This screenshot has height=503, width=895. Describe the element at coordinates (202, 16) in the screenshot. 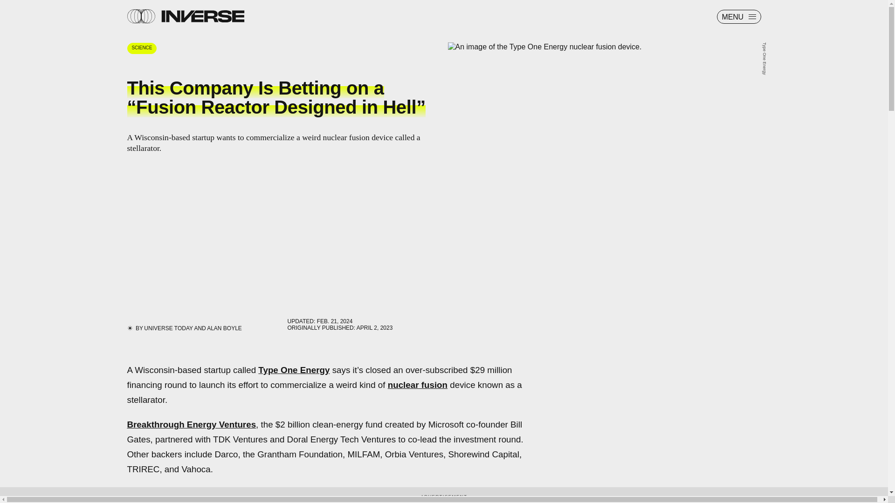

I see `Inverse` at that location.